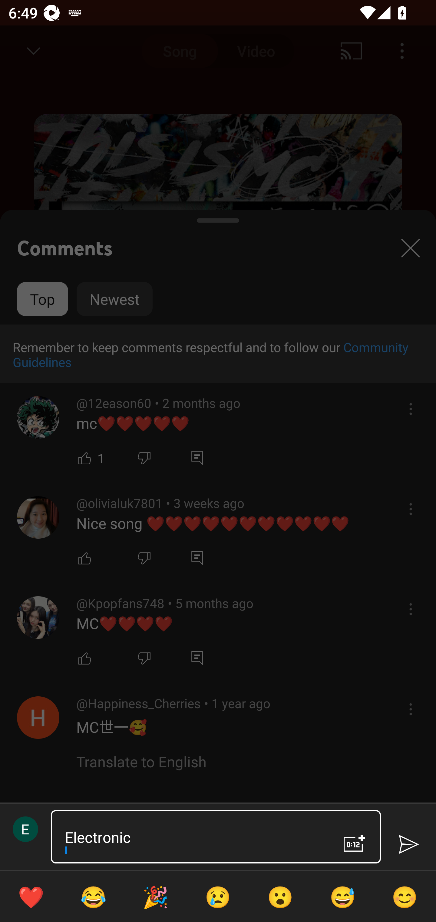  I want to click on ❤, so click(31, 897).